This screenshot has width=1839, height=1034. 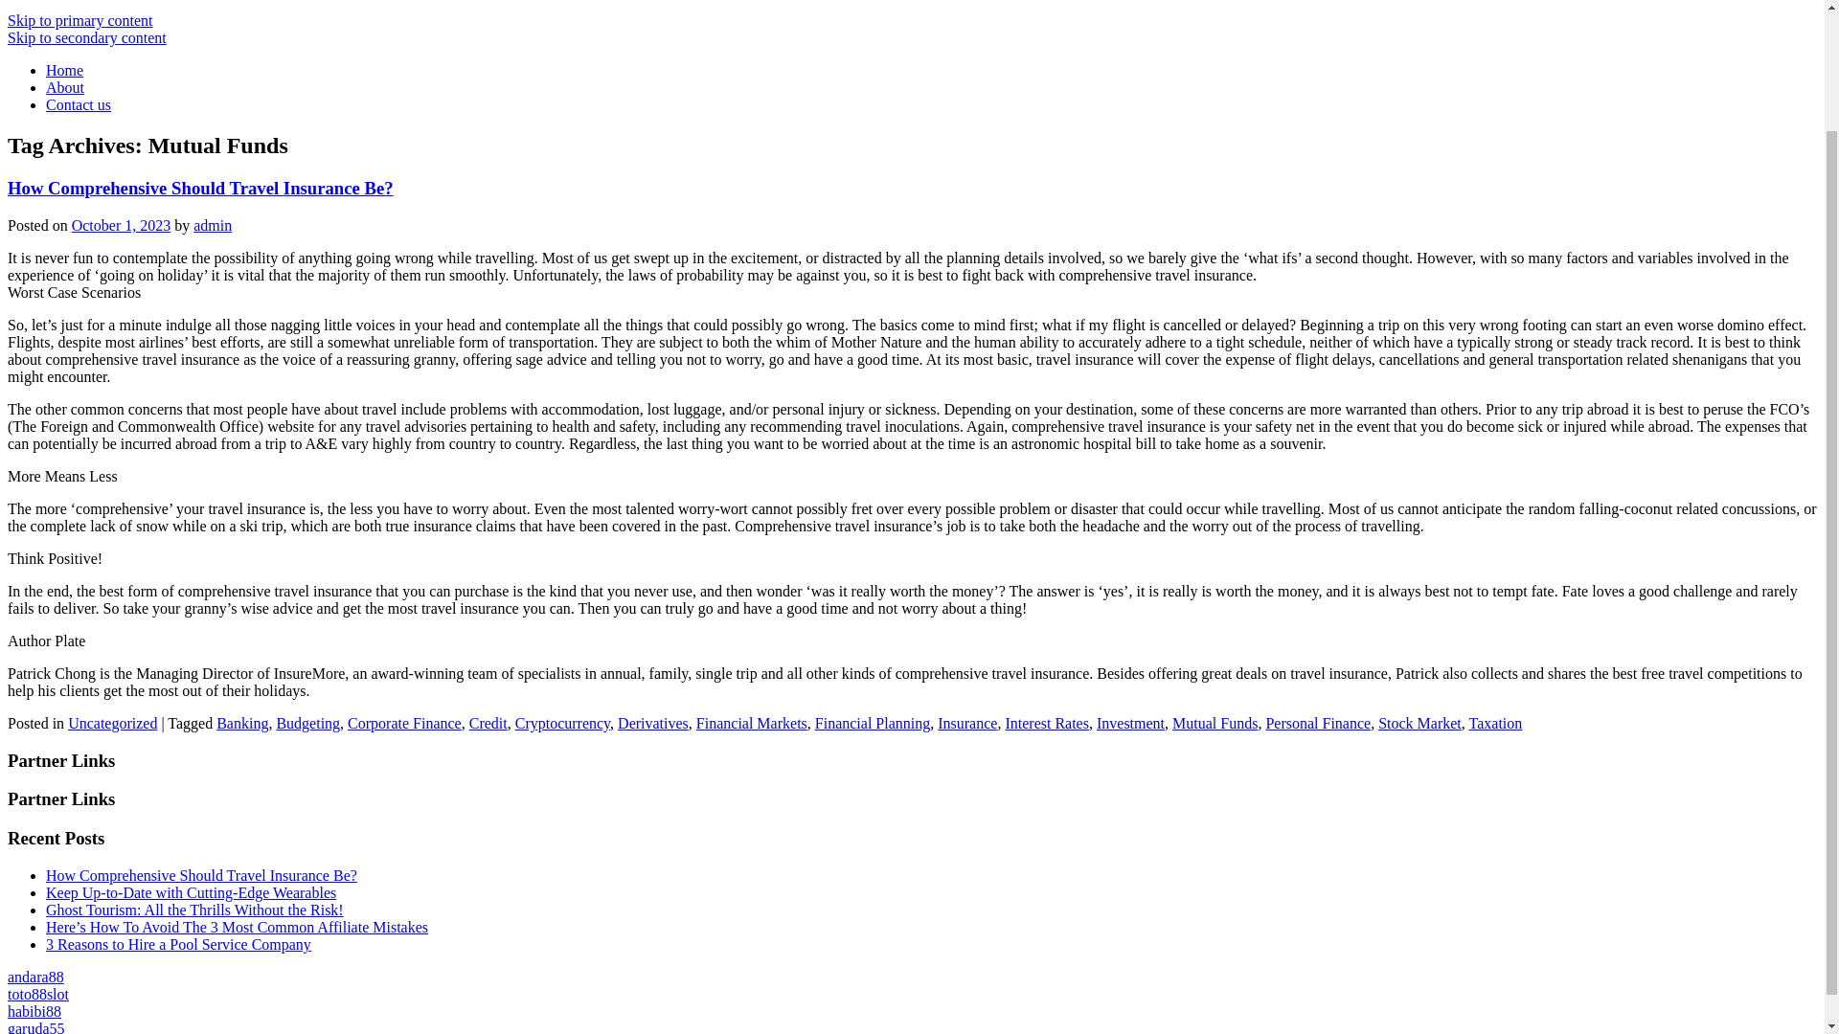 I want to click on View all posts in Uncategorized, so click(x=112, y=723).